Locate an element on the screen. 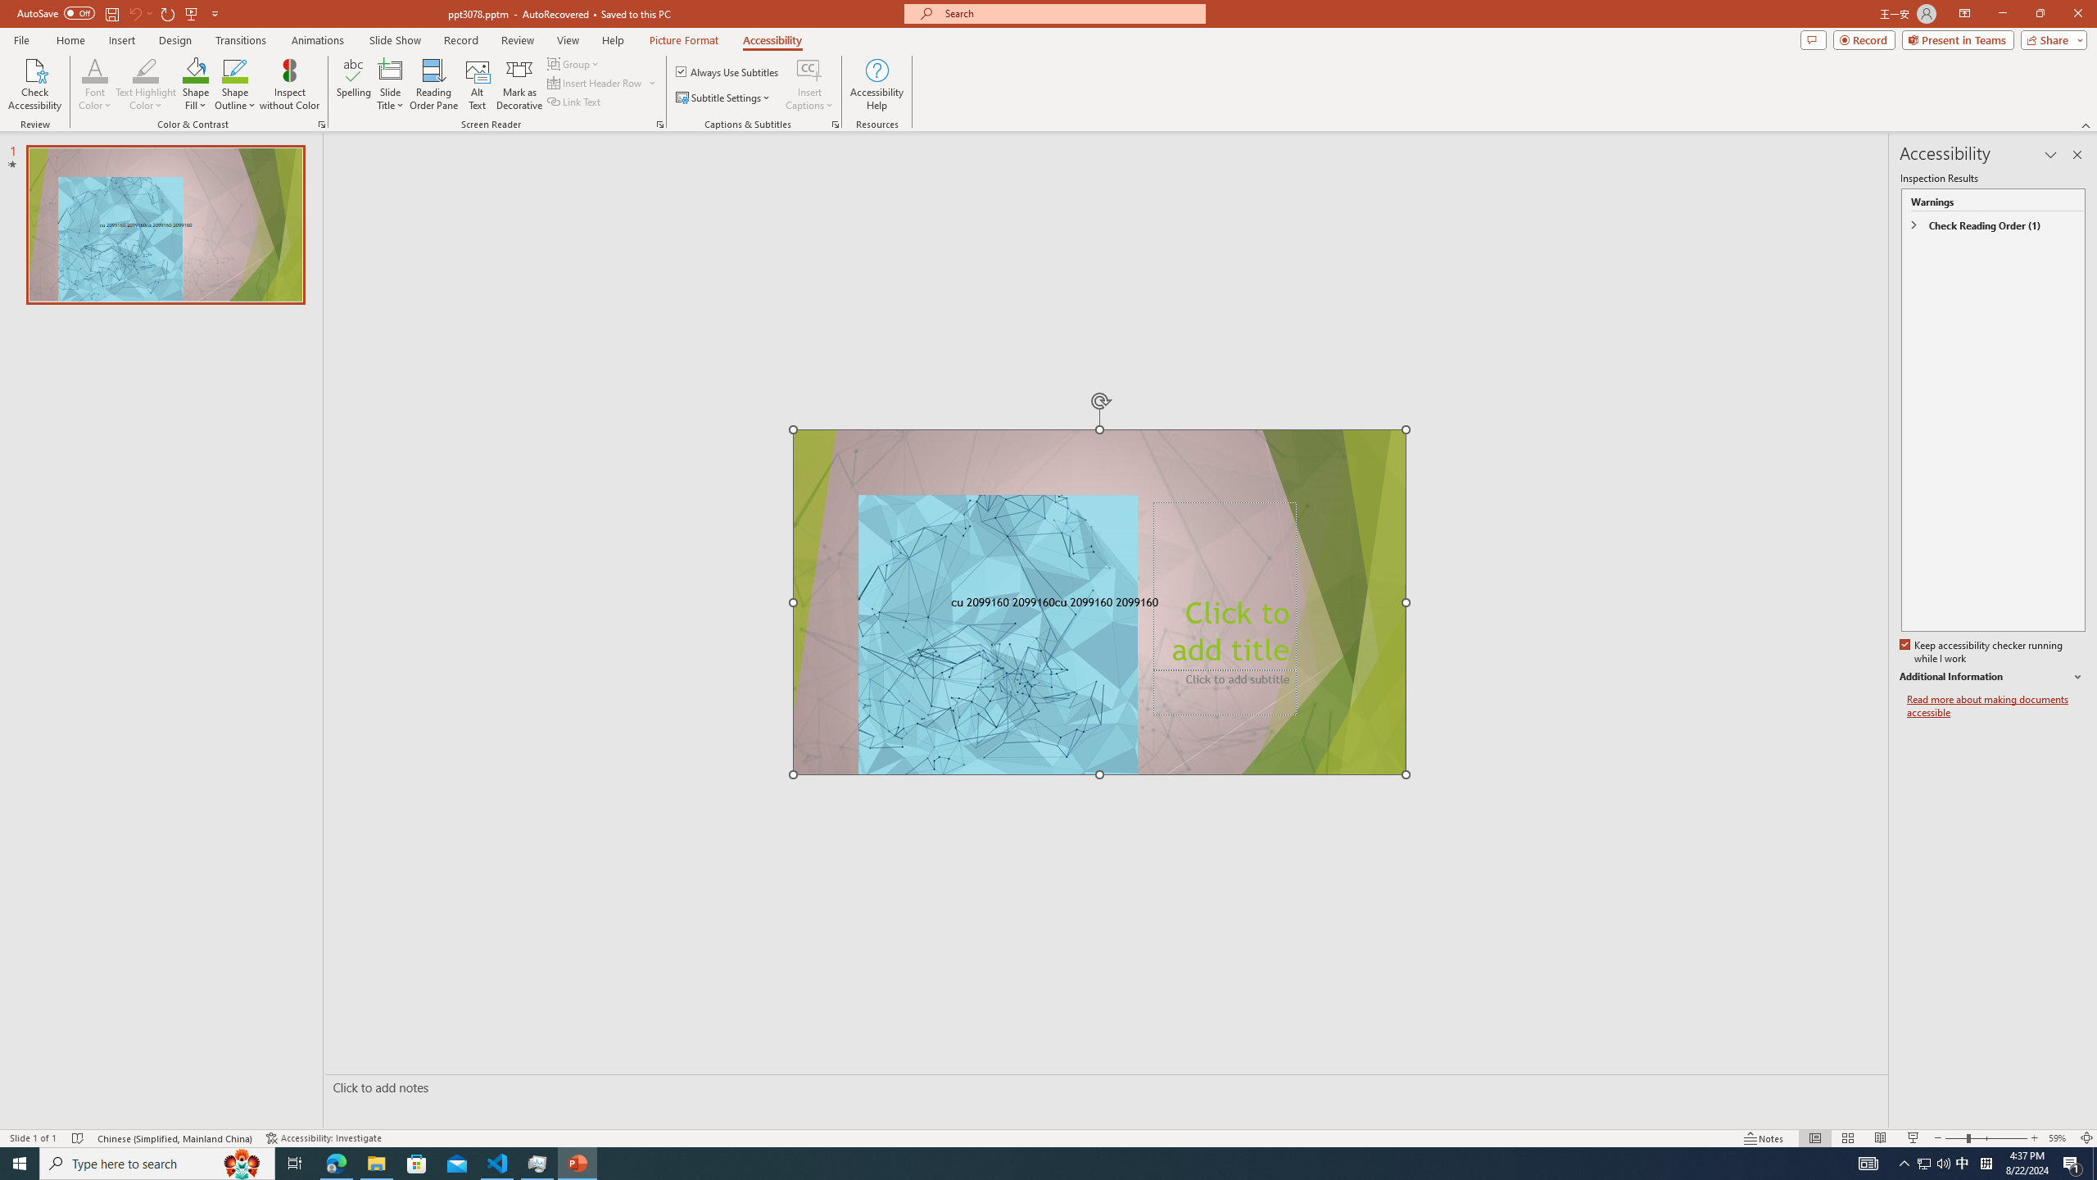  Insert Header Row is located at coordinates (596, 82).